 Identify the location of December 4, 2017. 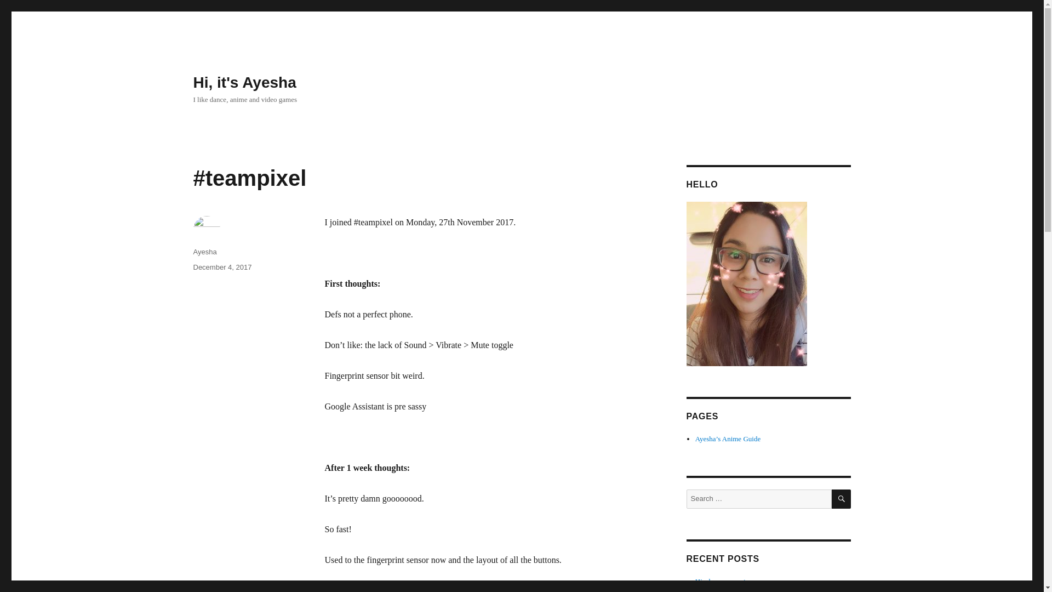
(221, 266).